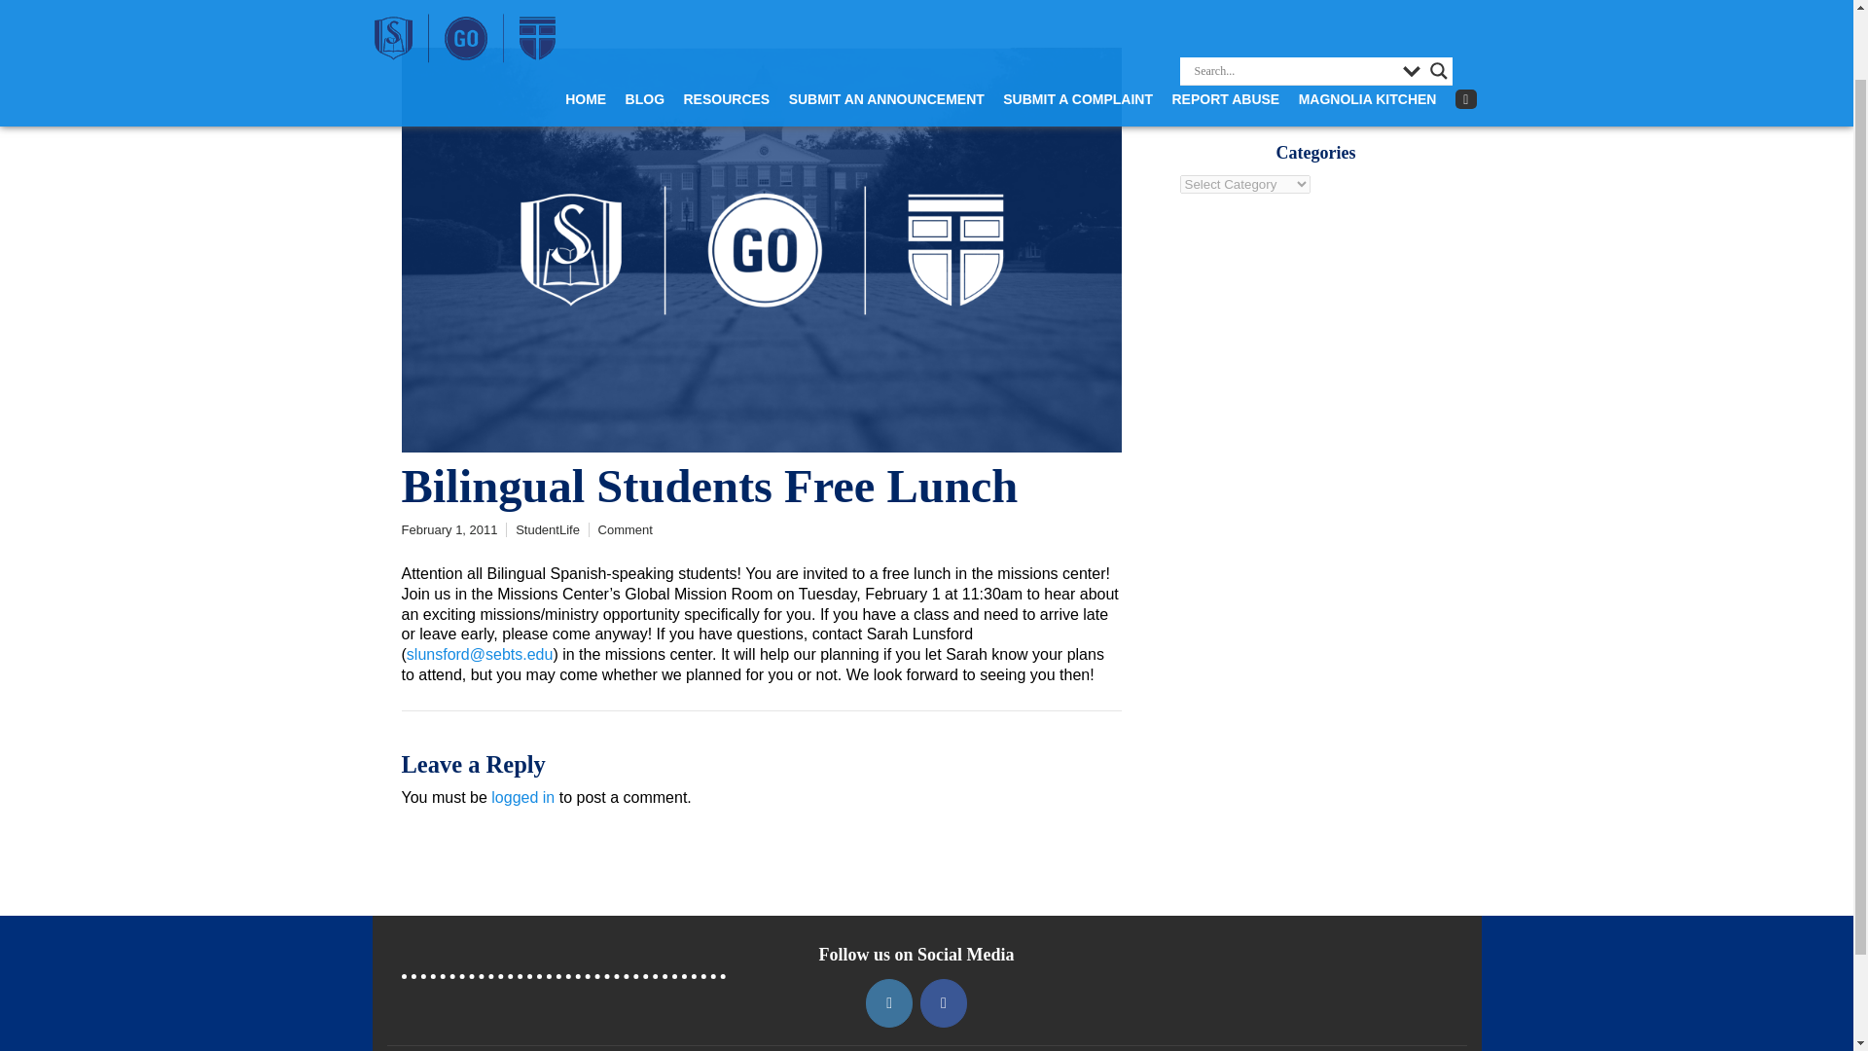 This screenshot has width=1868, height=1051. Describe the element at coordinates (885, 21) in the screenshot. I see `SUBMIT AN ANNOUNCEMENT` at that location.